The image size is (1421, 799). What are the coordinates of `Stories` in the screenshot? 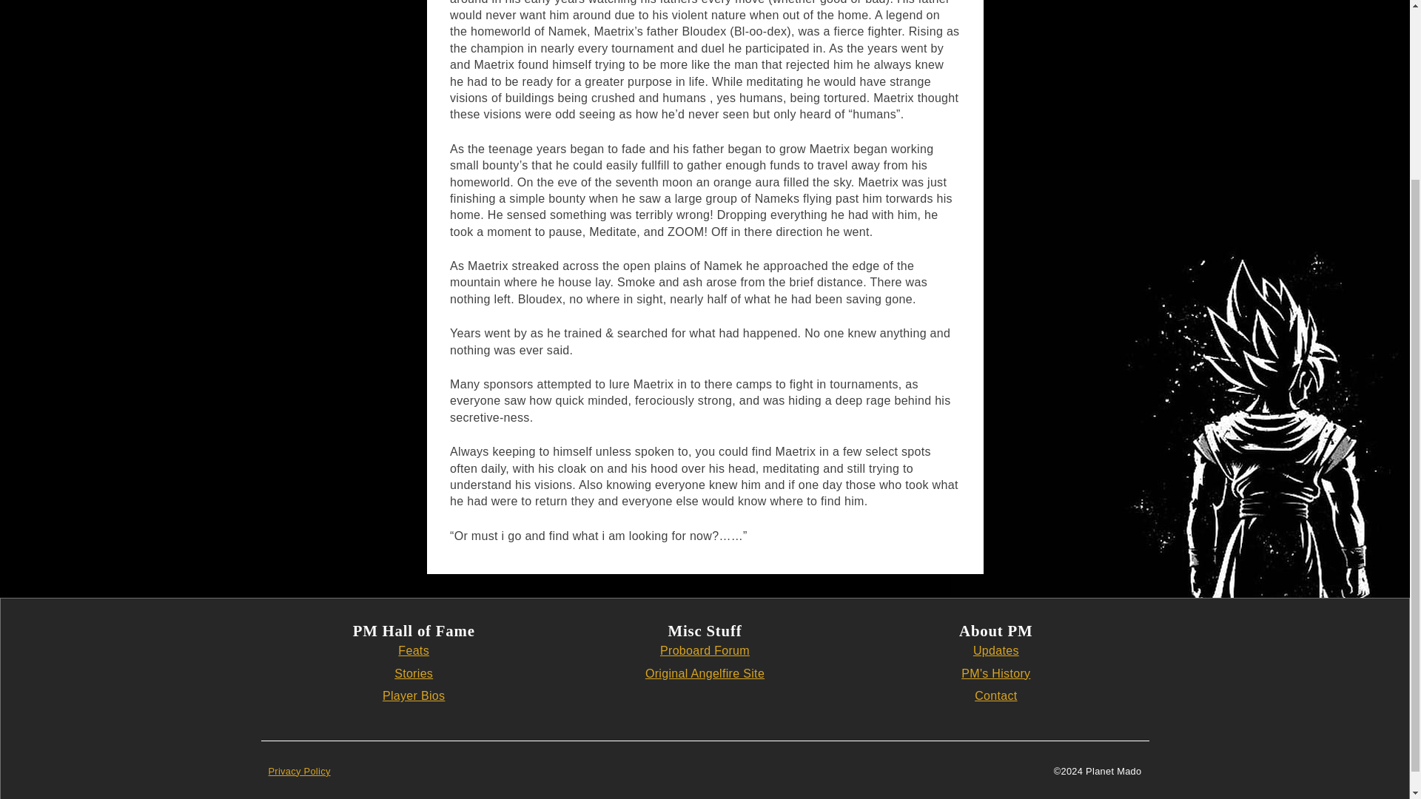 It's located at (414, 673).